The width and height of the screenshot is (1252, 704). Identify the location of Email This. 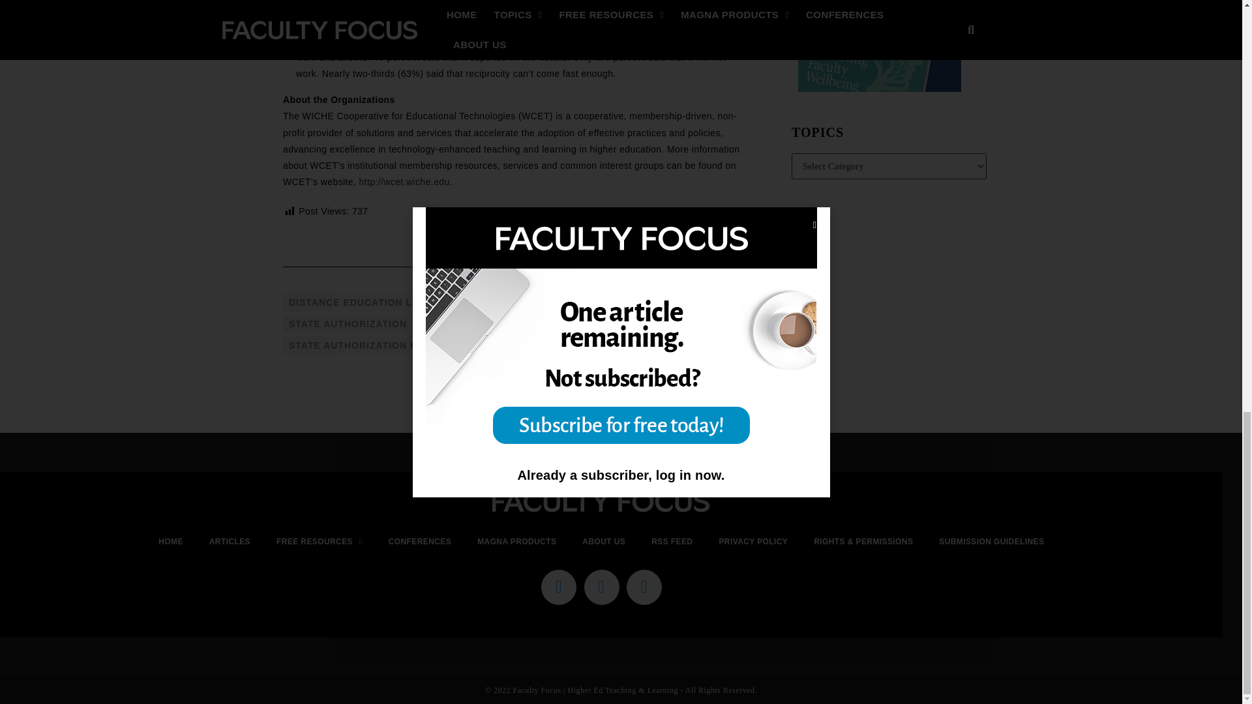
(682, 229).